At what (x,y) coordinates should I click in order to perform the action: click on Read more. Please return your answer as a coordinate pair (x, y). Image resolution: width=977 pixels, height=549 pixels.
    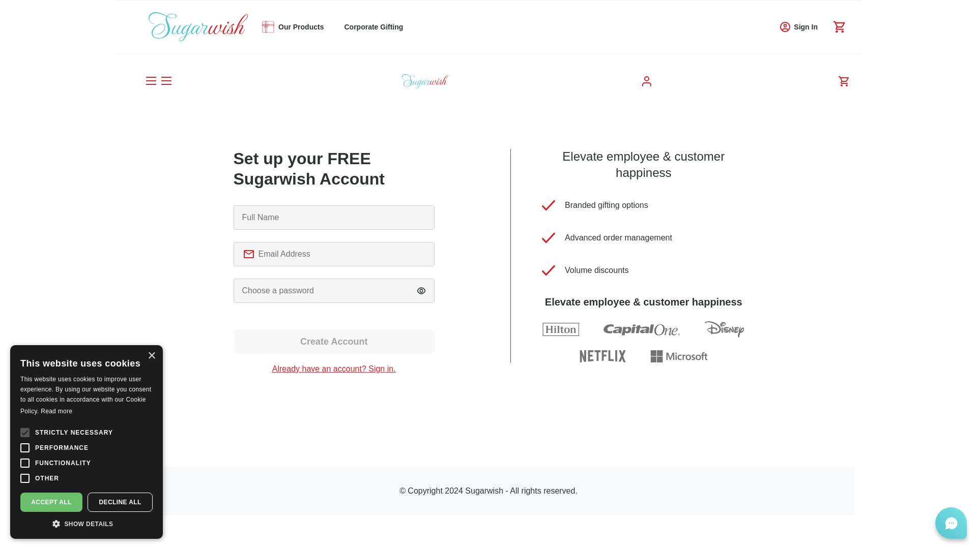
    Looking at the image, I should click on (56, 411).